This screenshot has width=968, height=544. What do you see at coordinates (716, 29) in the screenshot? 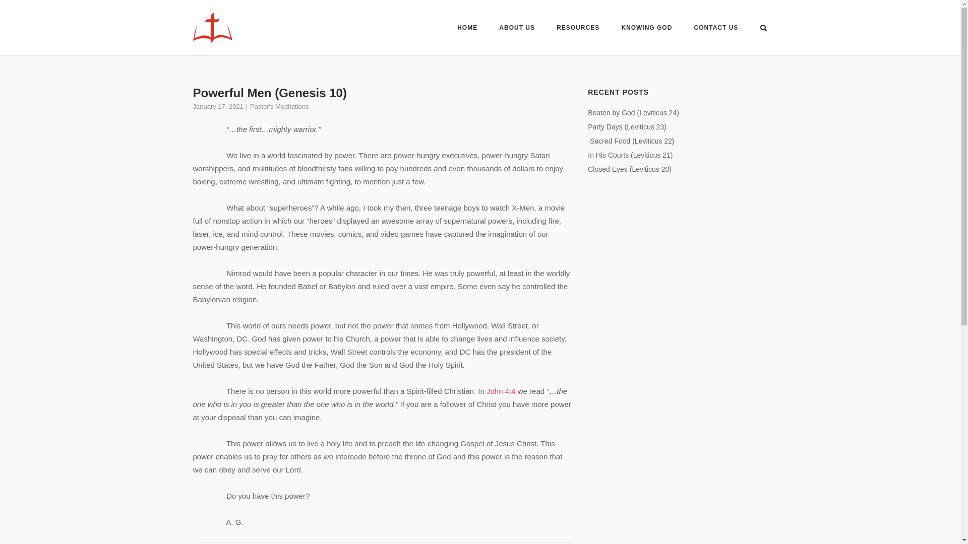
I see `CONTACT US` at bounding box center [716, 29].